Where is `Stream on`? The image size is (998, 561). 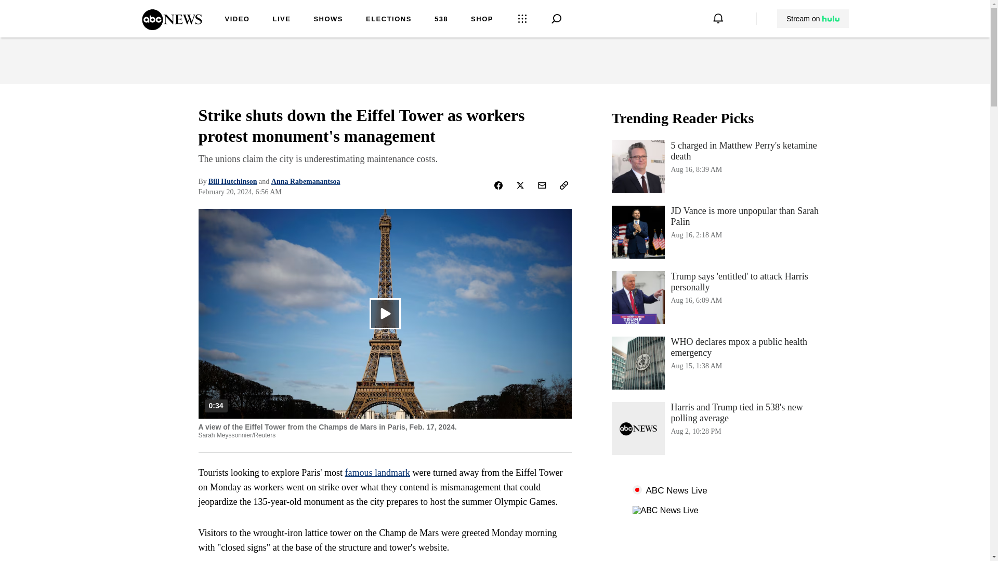 Stream on is located at coordinates (813, 19).